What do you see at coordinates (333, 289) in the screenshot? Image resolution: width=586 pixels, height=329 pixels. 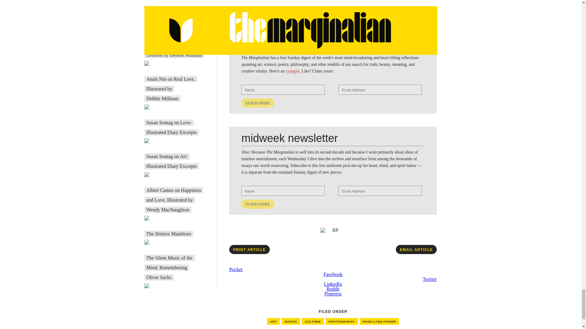 I see `Click to share on Reddit` at bounding box center [333, 289].